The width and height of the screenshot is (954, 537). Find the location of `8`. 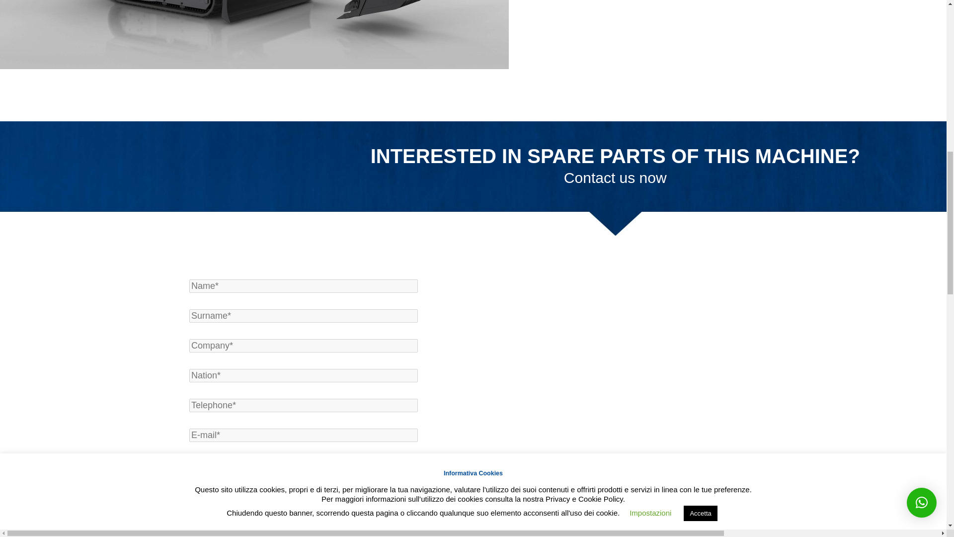

8 is located at coordinates (639, 504).